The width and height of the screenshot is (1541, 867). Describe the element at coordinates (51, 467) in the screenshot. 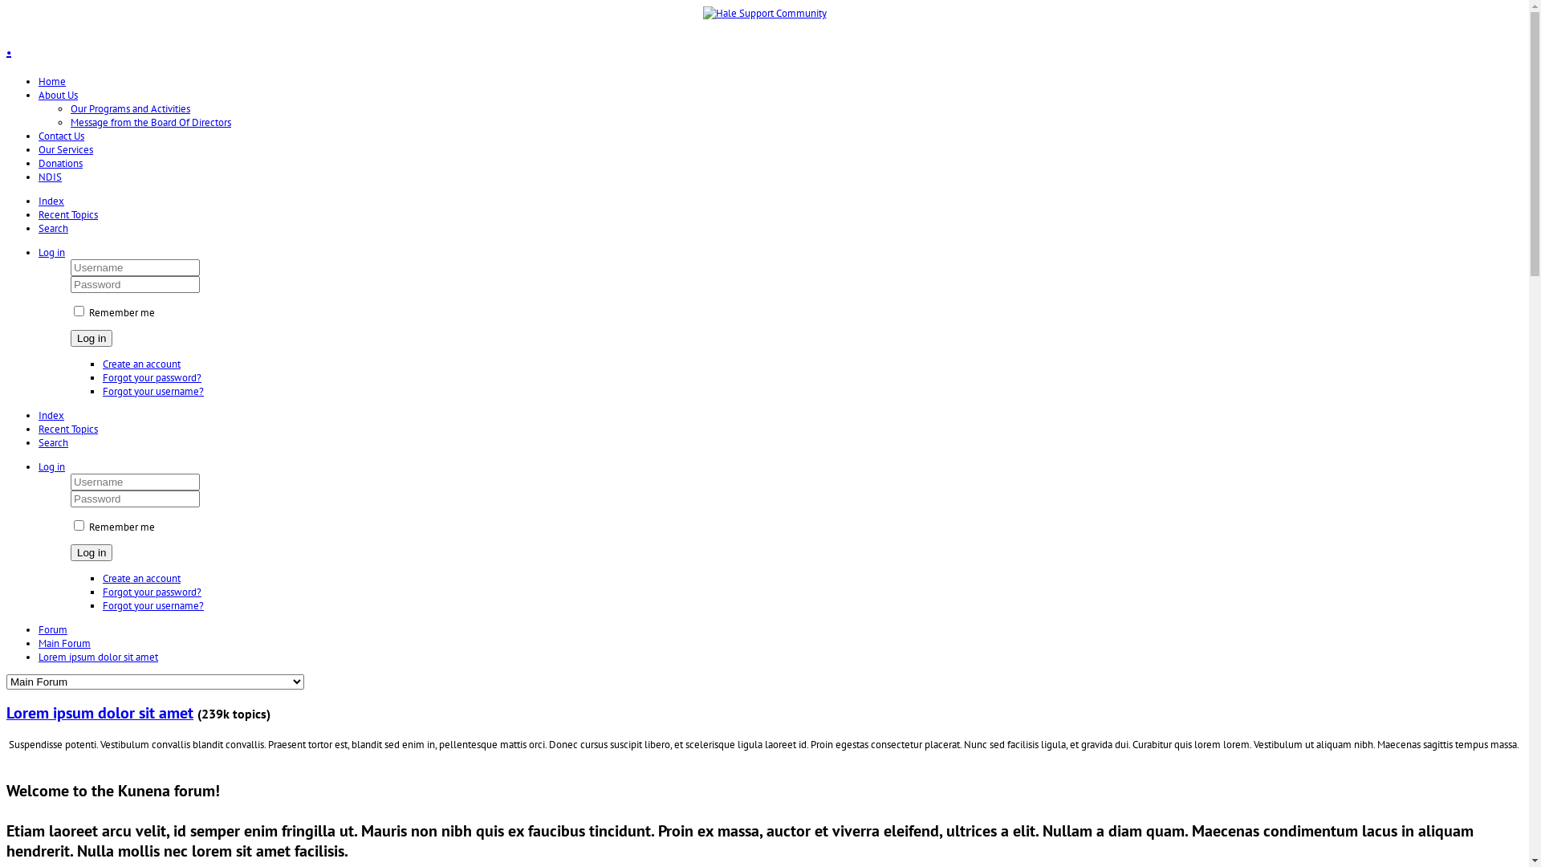

I see `Log in` at that location.